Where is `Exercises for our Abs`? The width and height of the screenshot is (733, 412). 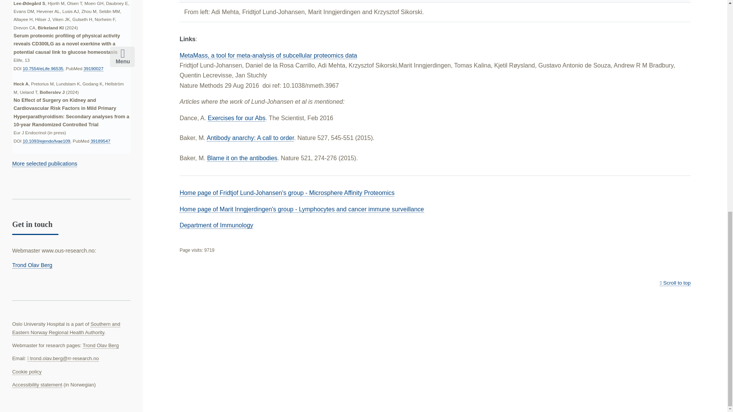 Exercises for our Abs is located at coordinates (236, 118).